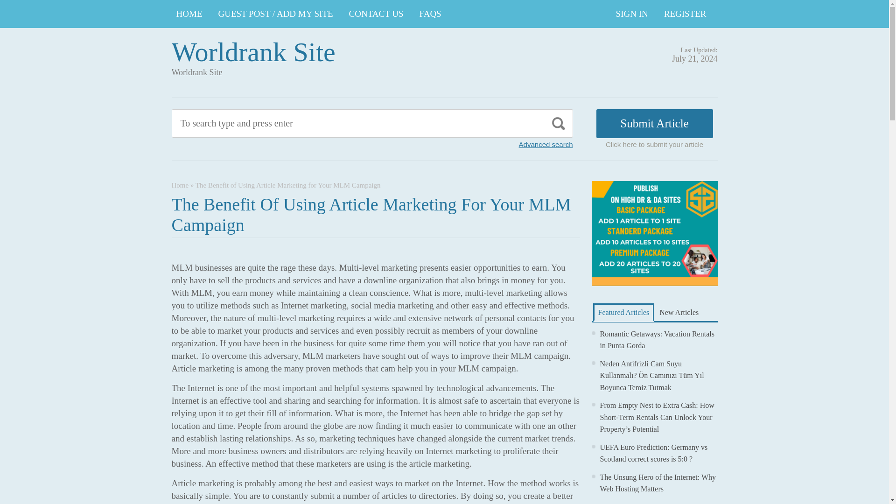 The height and width of the screenshot is (504, 896). What do you see at coordinates (253, 51) in the screenshot?
I see `Worldrank Site` at bounding box center [253, 51].